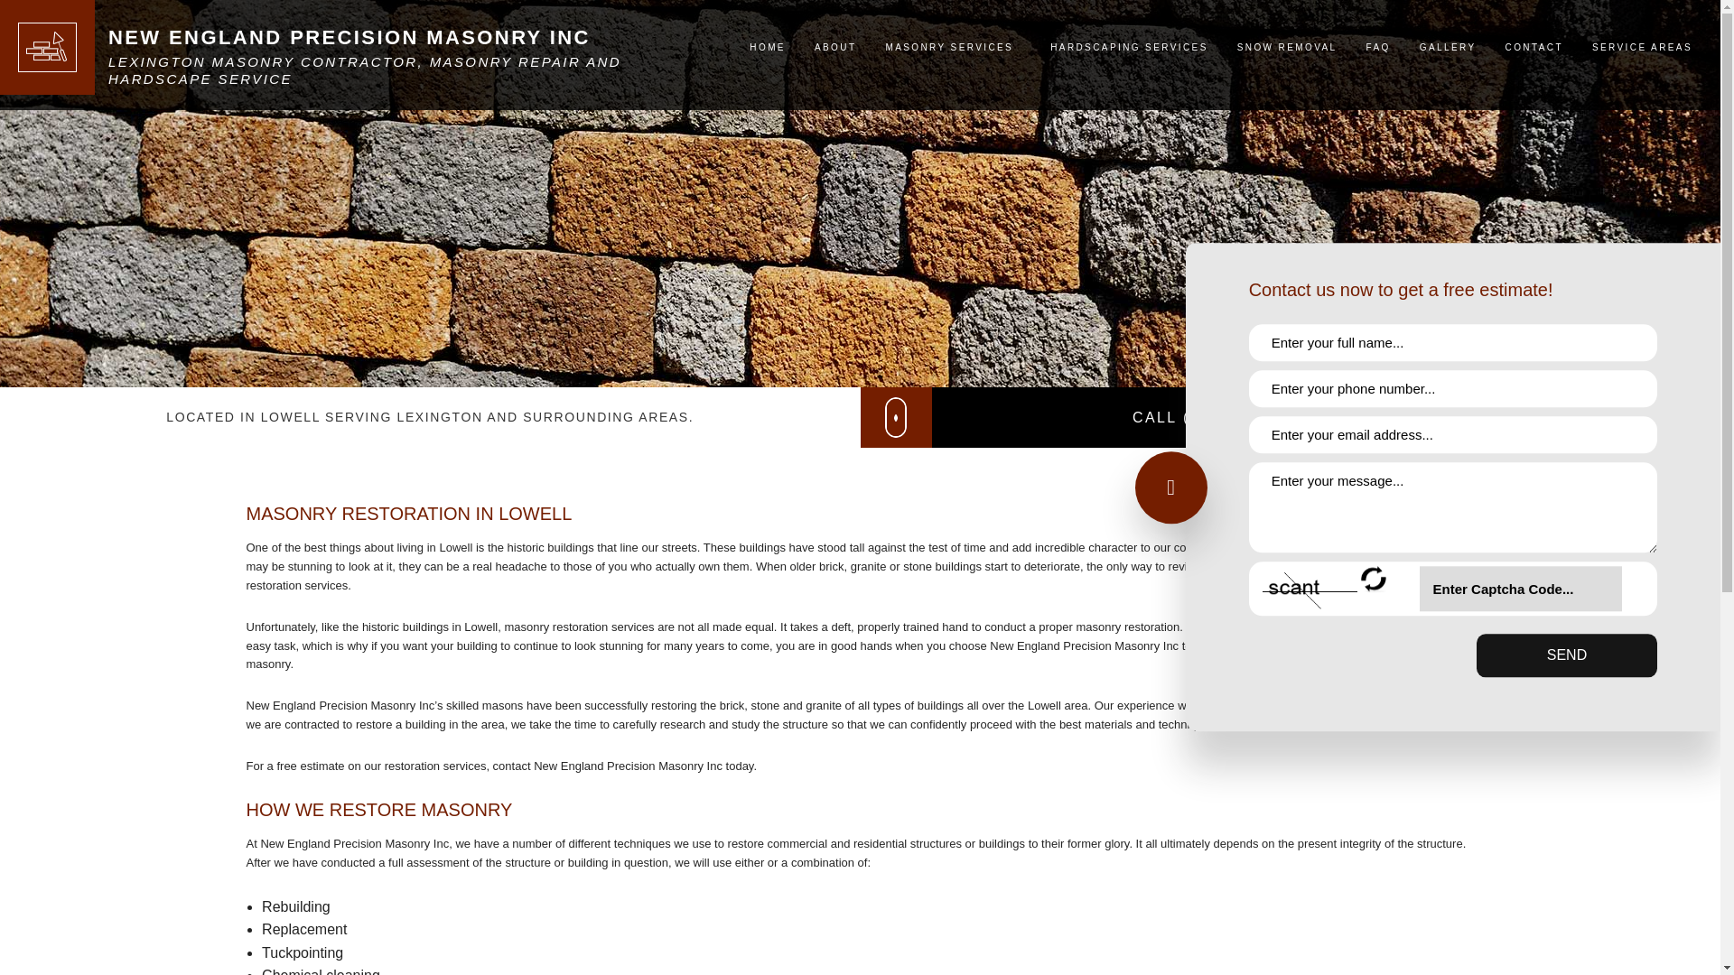 The image size is (1734, 975). Describe the element at coordinates (952, 47) in the screenshot. I see `MASONRY SERVICES` at that location.